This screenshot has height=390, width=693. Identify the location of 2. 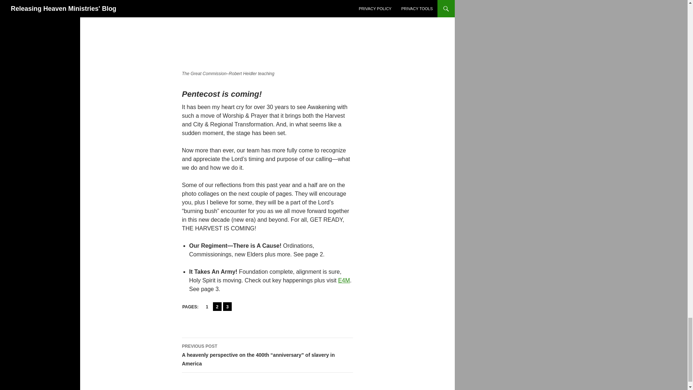
(217, 306).